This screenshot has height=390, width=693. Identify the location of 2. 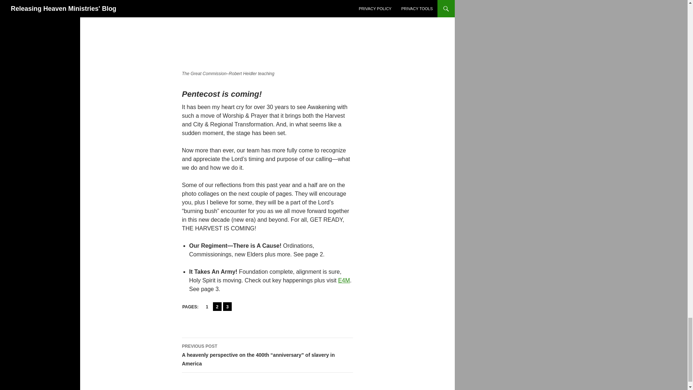
(217, 306).